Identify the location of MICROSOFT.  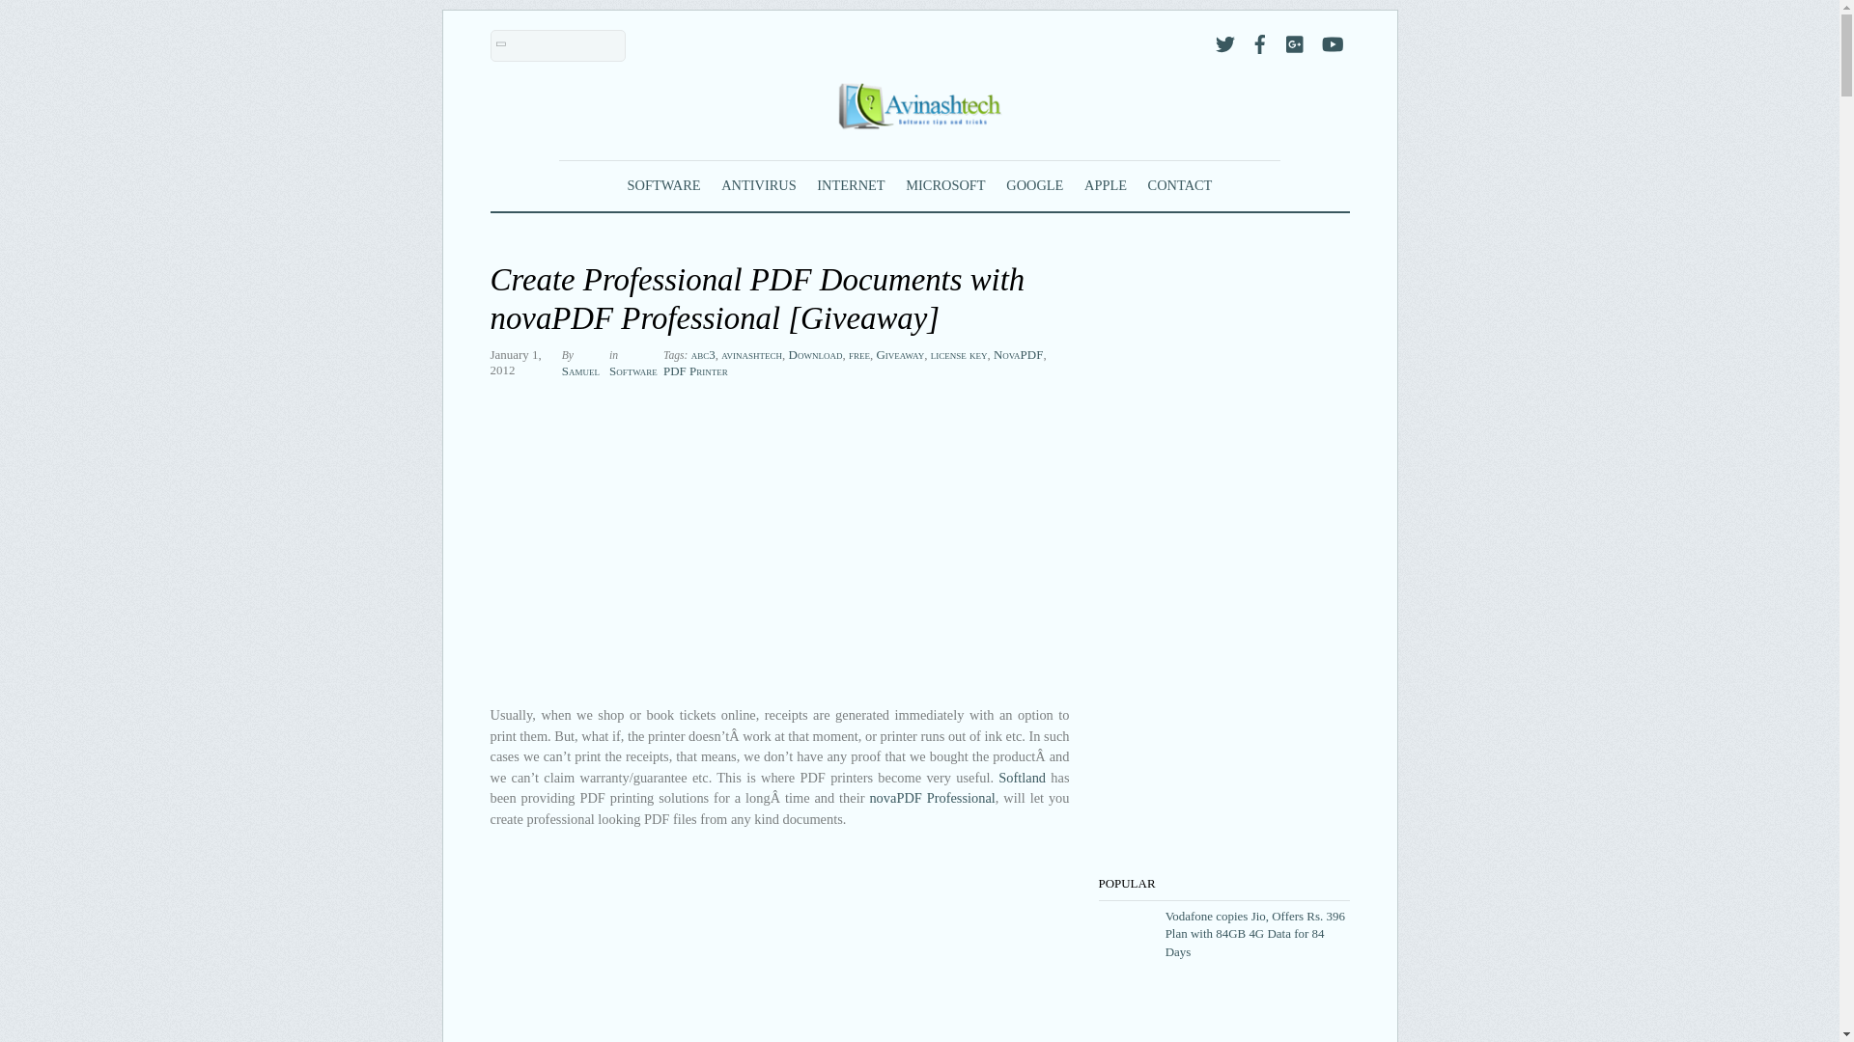
(945, 185).